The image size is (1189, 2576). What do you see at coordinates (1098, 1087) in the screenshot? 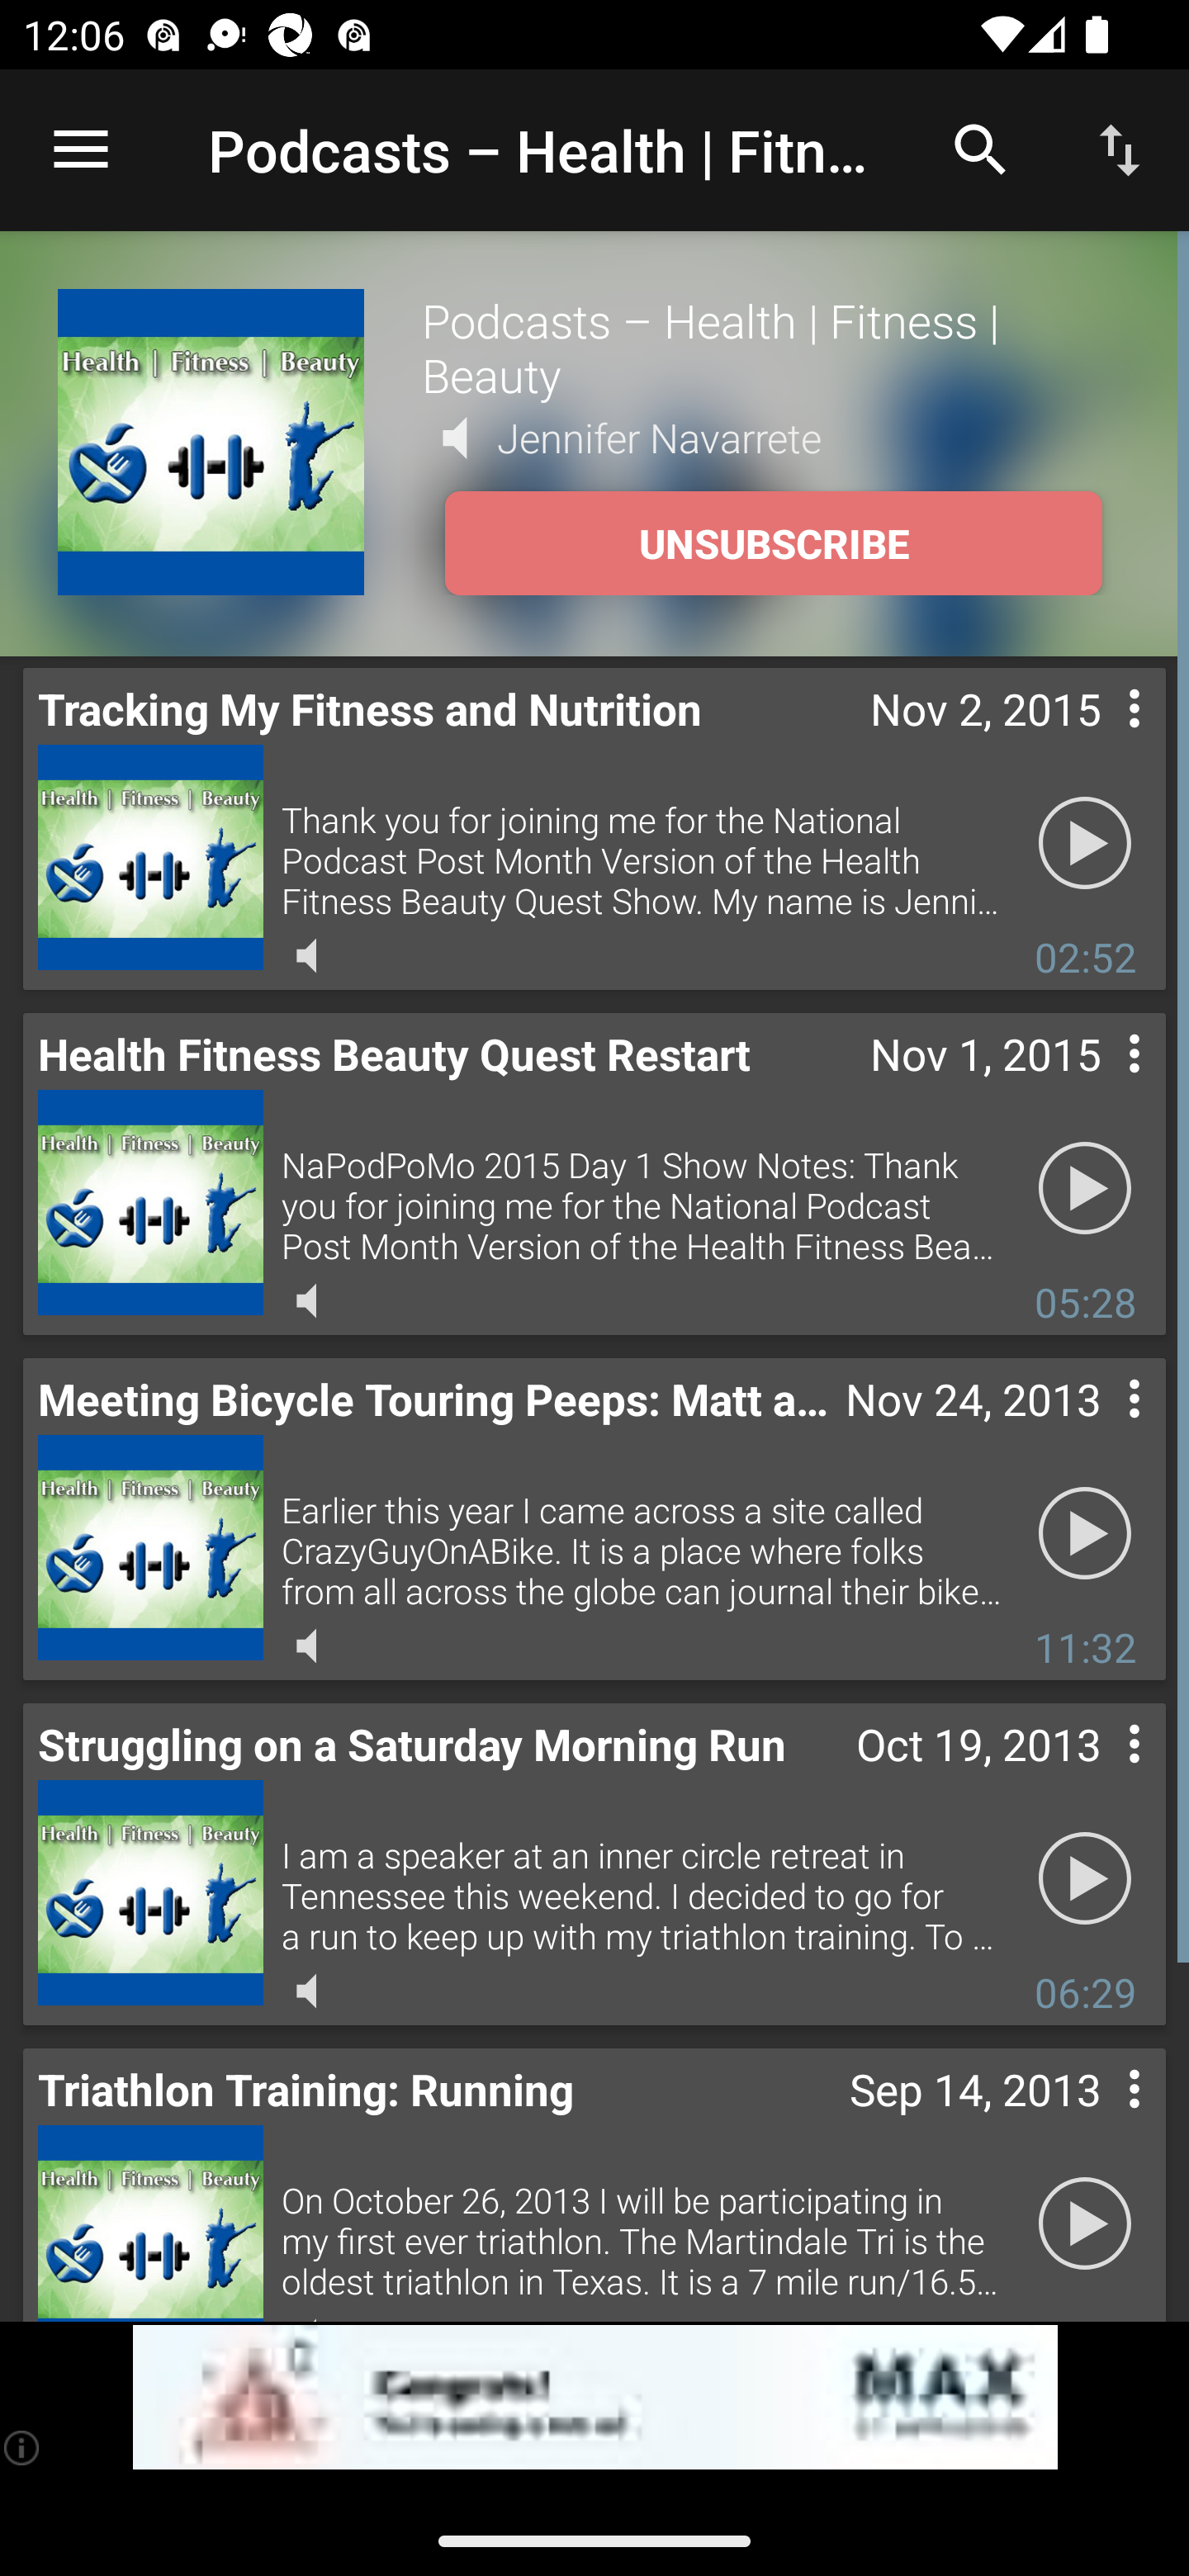
I see `Contextual menu` at bounding box center [1098, 1087].